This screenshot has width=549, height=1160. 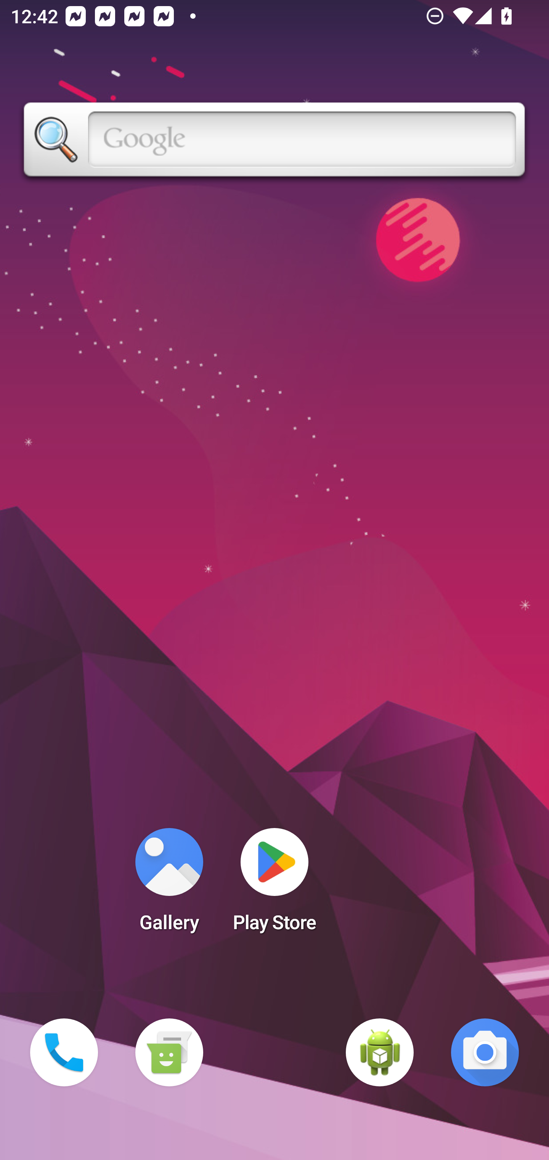 What do you see at coordinates (169, 1052) in the screenshot?
I see `Messaging` at bounding box center [169, 1052].